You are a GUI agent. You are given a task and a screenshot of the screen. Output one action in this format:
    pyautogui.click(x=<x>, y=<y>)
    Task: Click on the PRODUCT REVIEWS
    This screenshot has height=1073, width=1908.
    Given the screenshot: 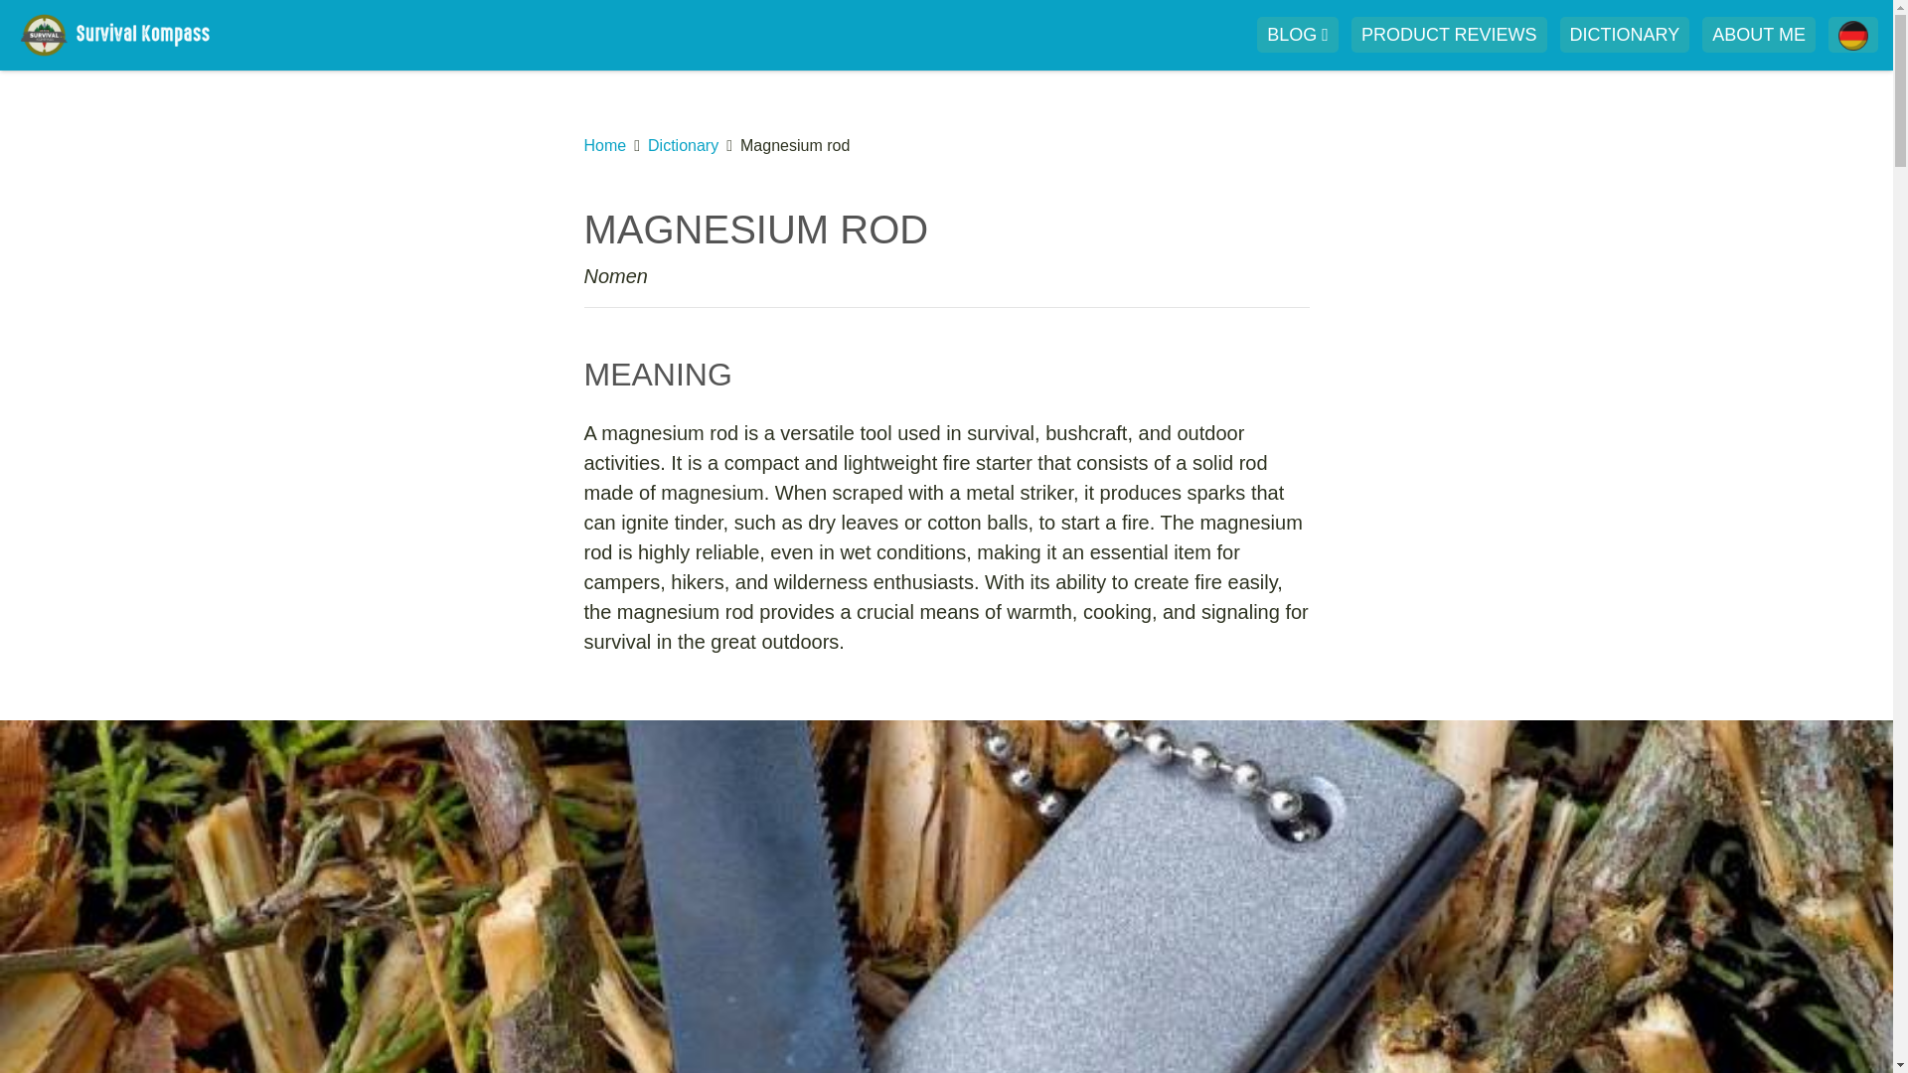 What is the action you would take?
    pyautogui.click(x=1449, y=34)
    